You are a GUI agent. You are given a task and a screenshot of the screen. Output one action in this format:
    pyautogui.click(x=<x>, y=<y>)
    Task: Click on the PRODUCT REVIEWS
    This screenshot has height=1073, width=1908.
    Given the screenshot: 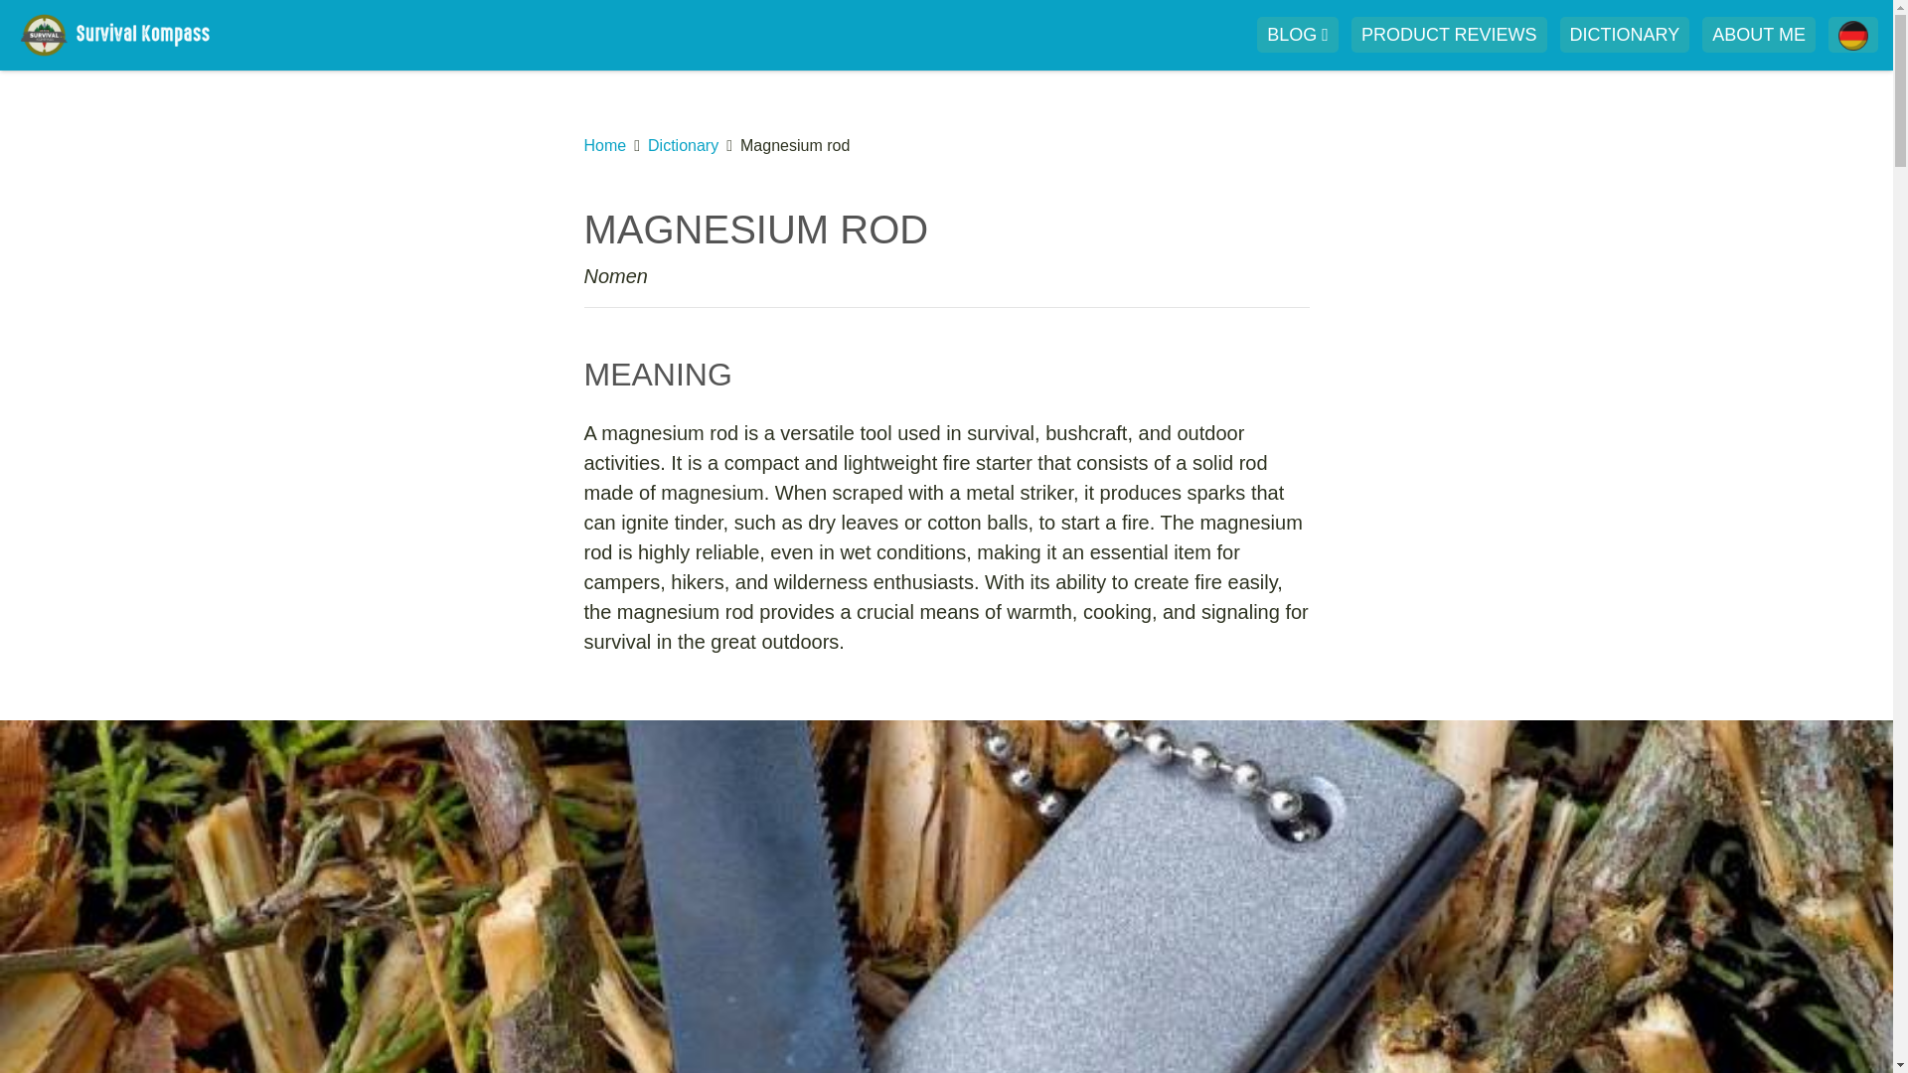 What is the action you would take?
    pyautogui.click(x=1449, y=34)
    